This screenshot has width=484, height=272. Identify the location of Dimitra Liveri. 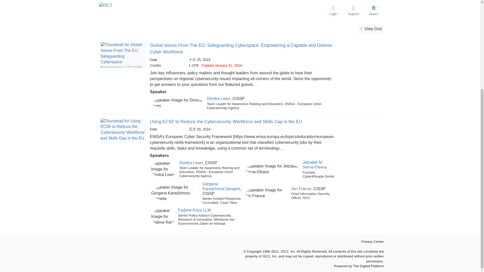
(218, 98).